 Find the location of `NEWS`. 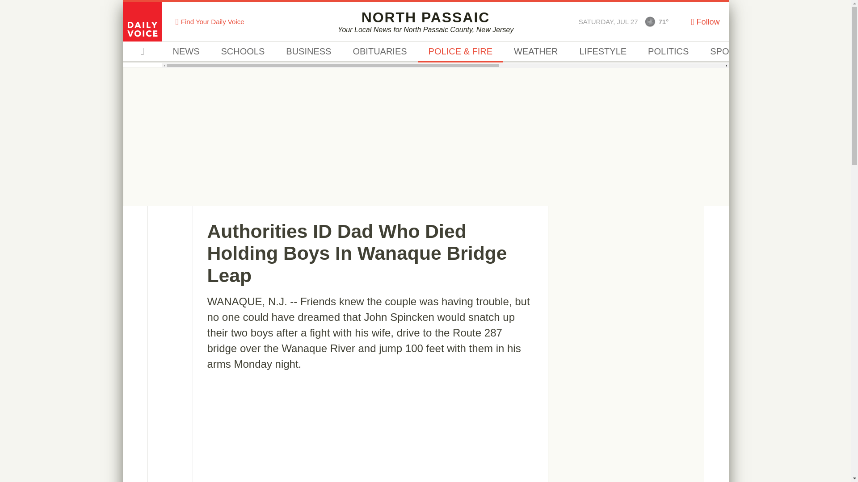

NEWS is located at coordinates (186, 52).